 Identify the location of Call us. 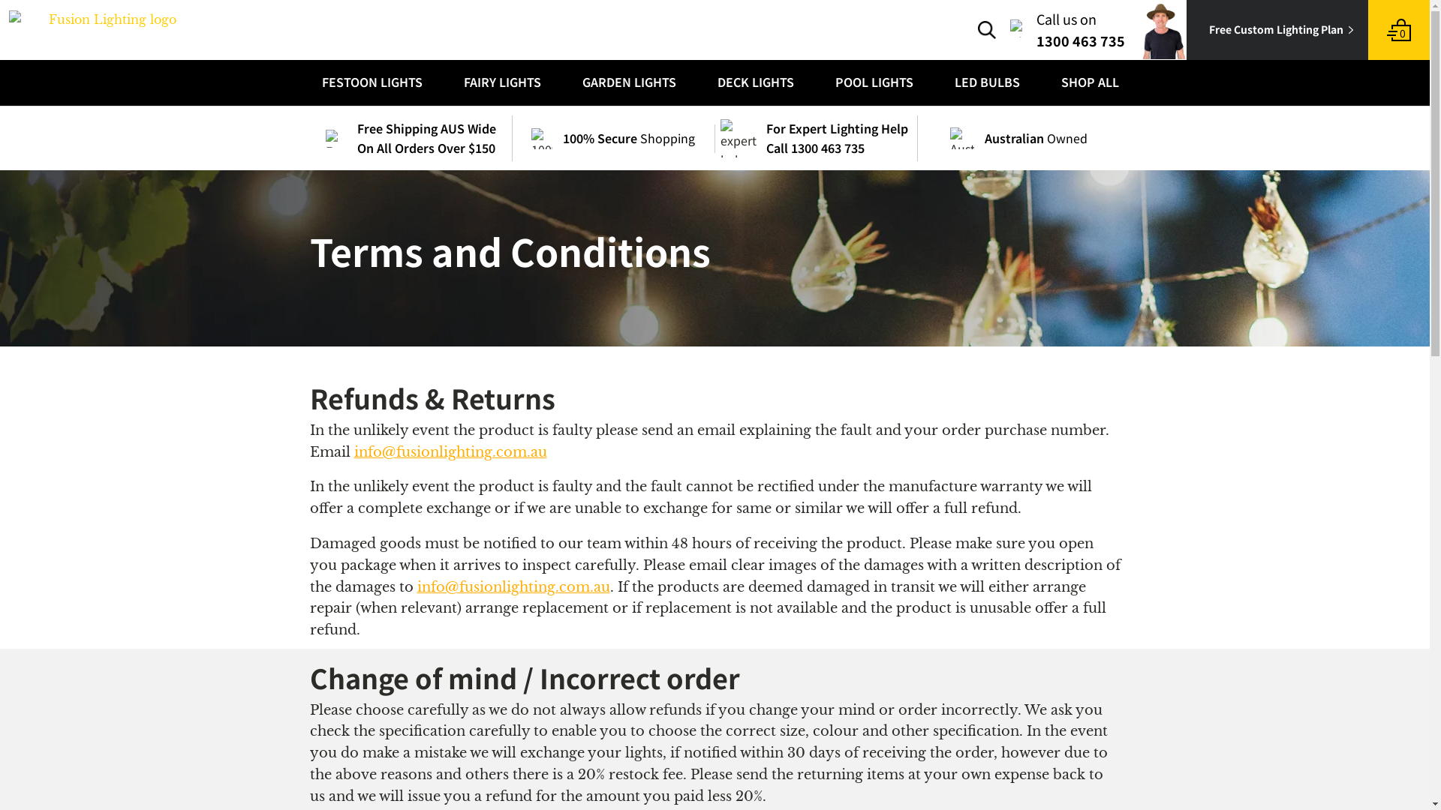
(1019, 28).